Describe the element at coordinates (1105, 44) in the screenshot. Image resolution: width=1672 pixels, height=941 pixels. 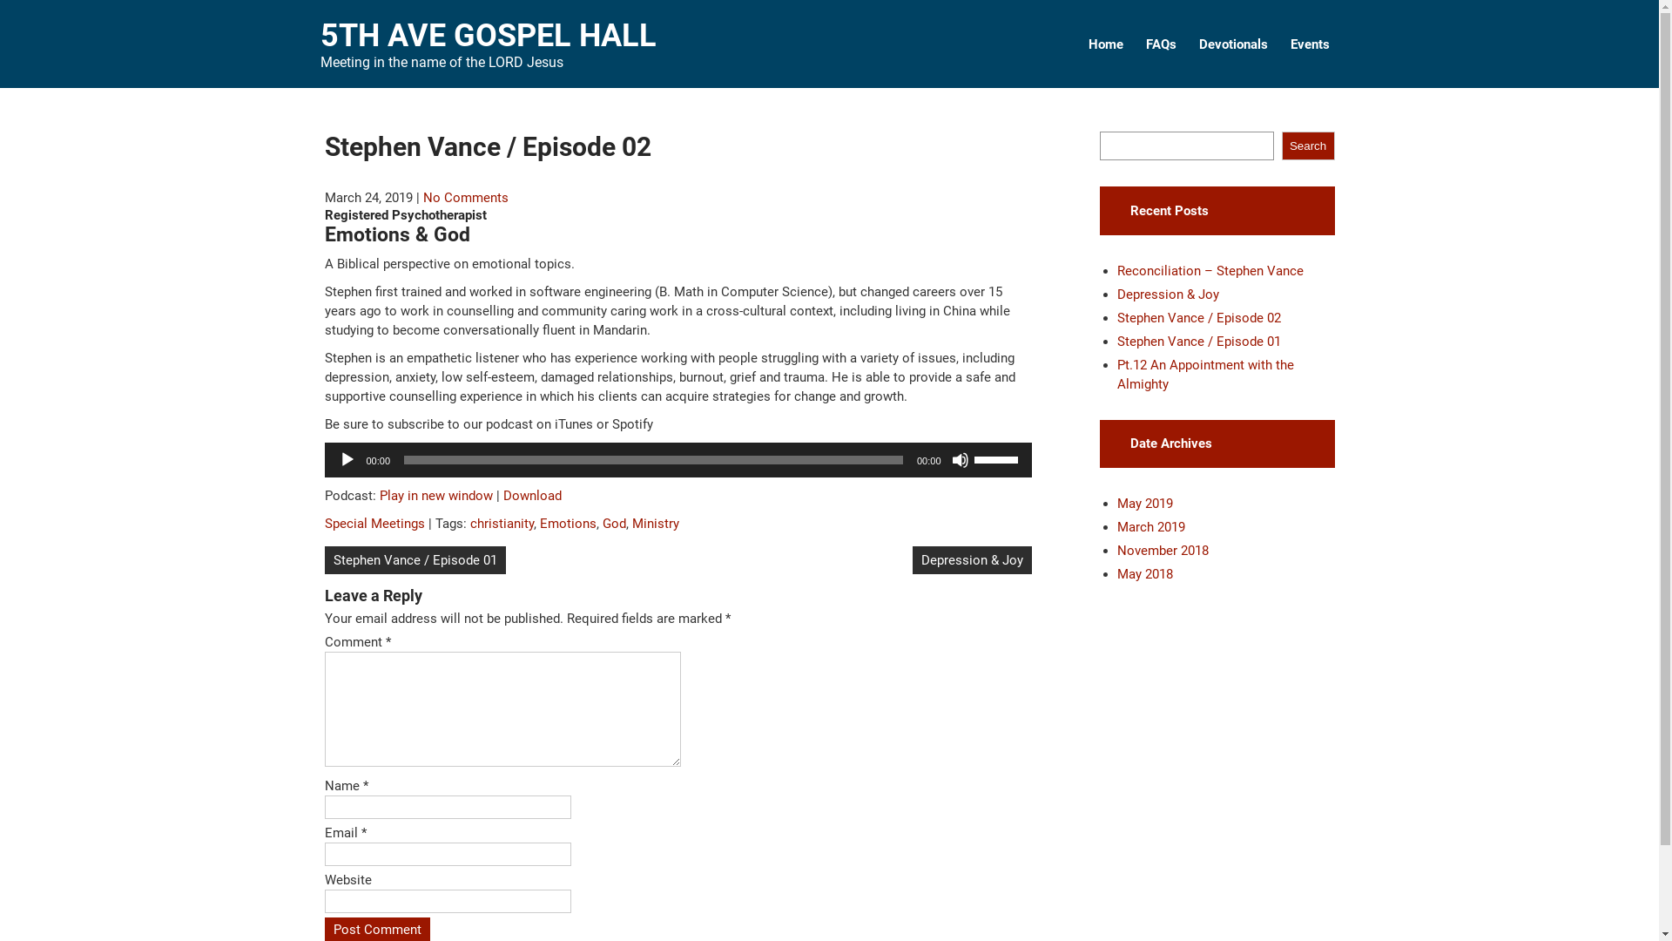
I see `Home` at that location.